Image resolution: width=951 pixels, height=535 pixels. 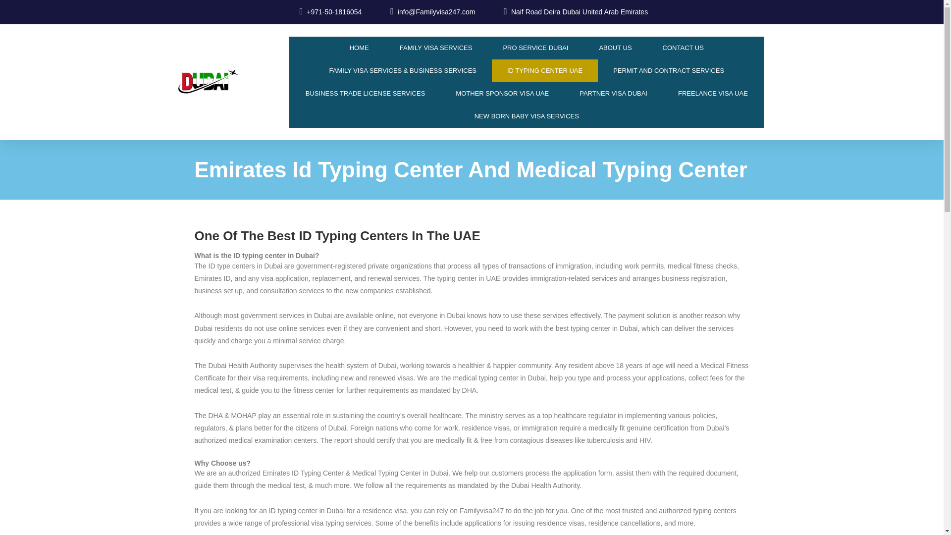 What do you see at coordinates (615, 48) in the screenshot?
I see `ABOUT US` at bounding box center [615, 48].